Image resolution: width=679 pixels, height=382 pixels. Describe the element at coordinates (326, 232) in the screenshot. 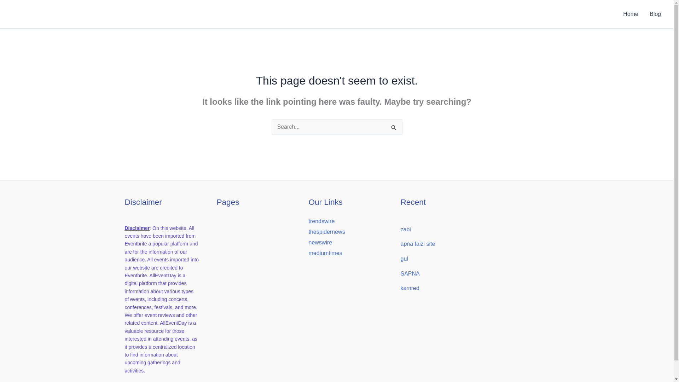

I see `thespidernews` at that location.